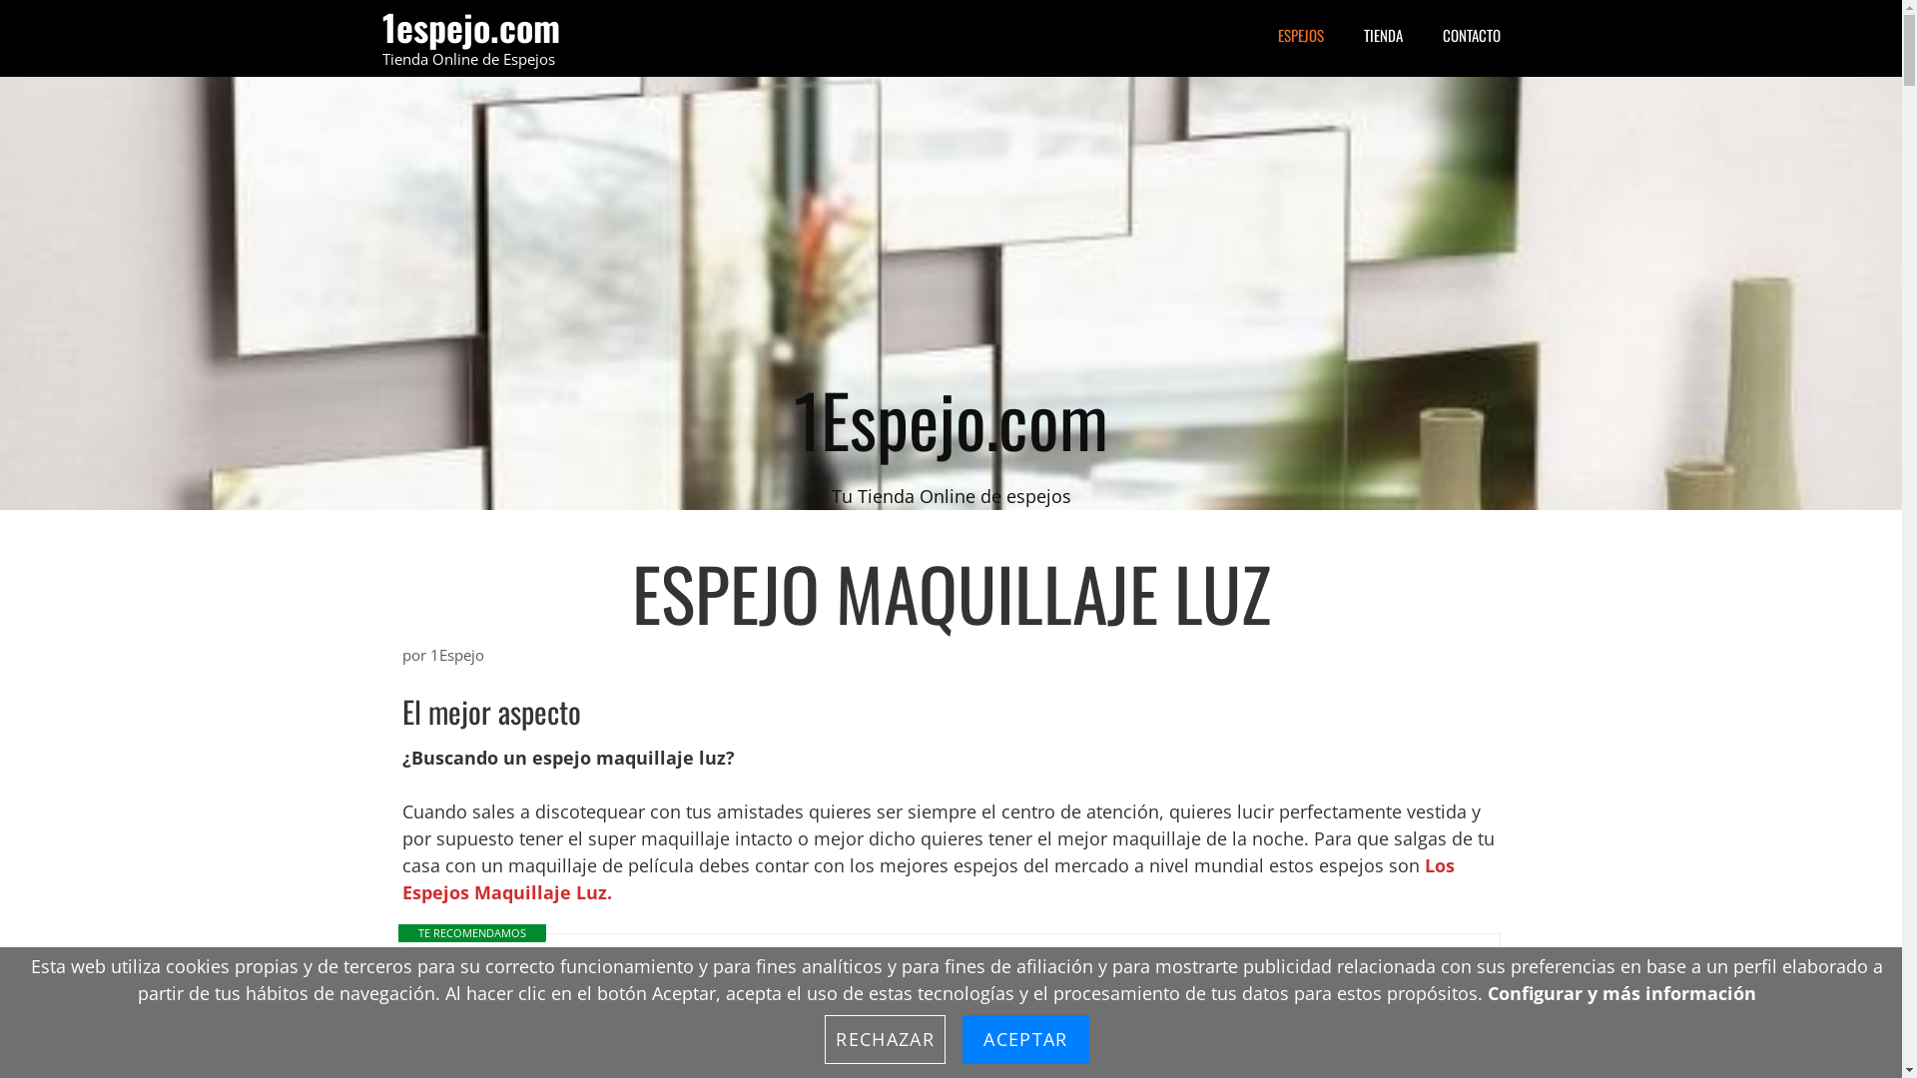  What do you see at coordinates (470, 26) in the screenshot?
I see `1espejo.com` at bounding box center [470, 26].